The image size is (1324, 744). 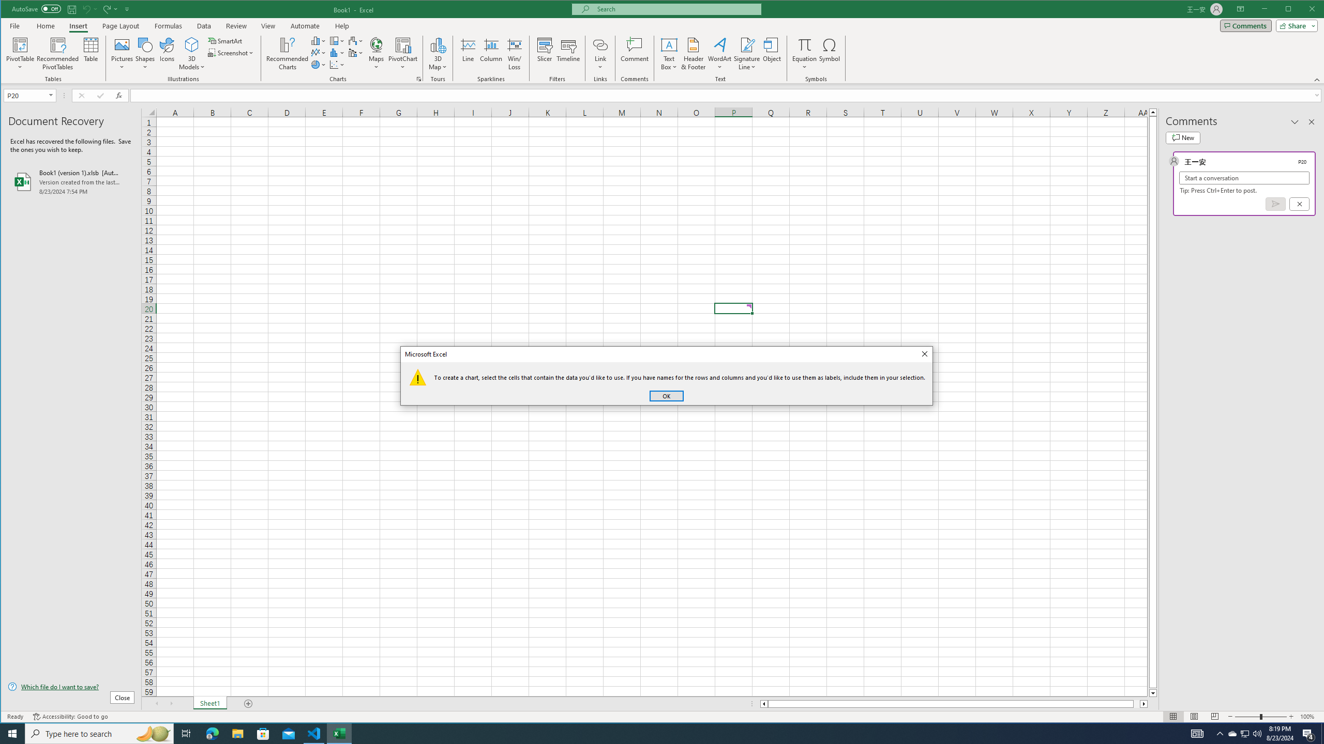 I want to click on PivotTable, so click(x=1232, y=734).